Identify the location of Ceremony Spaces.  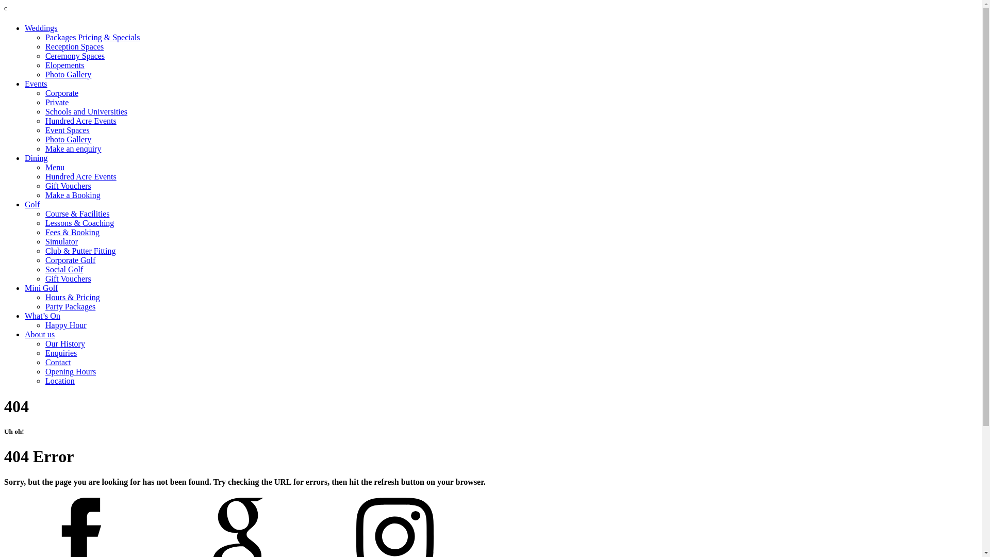
(75, 56).